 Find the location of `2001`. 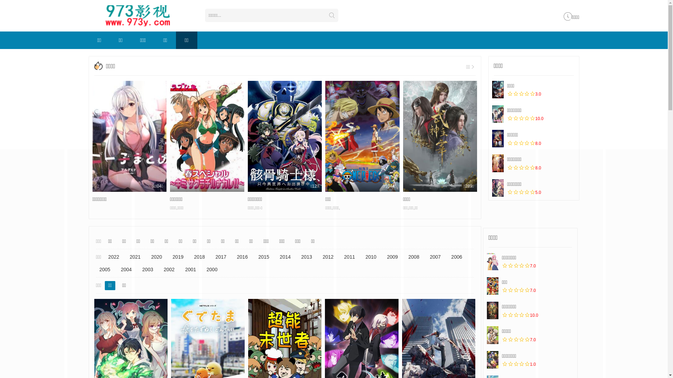

2001 is located at coordinates (191, 270).